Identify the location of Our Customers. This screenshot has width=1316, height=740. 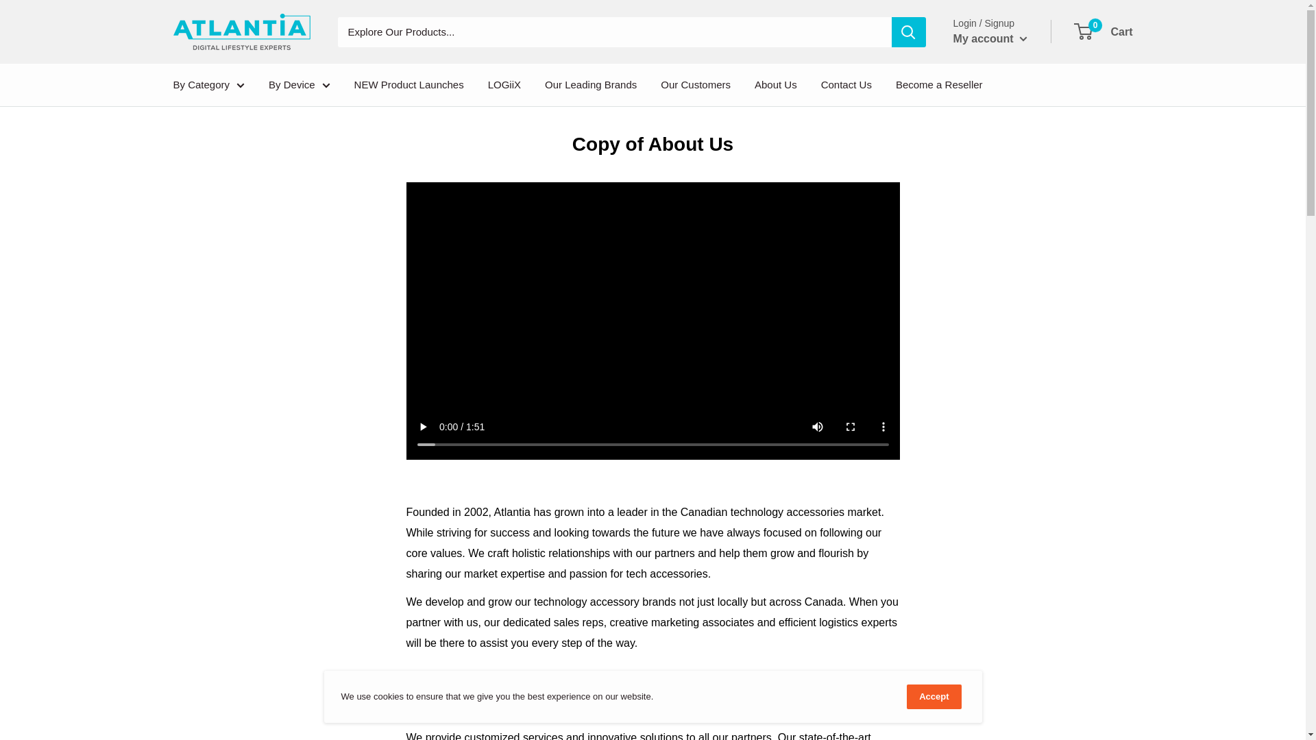
(696, 85).